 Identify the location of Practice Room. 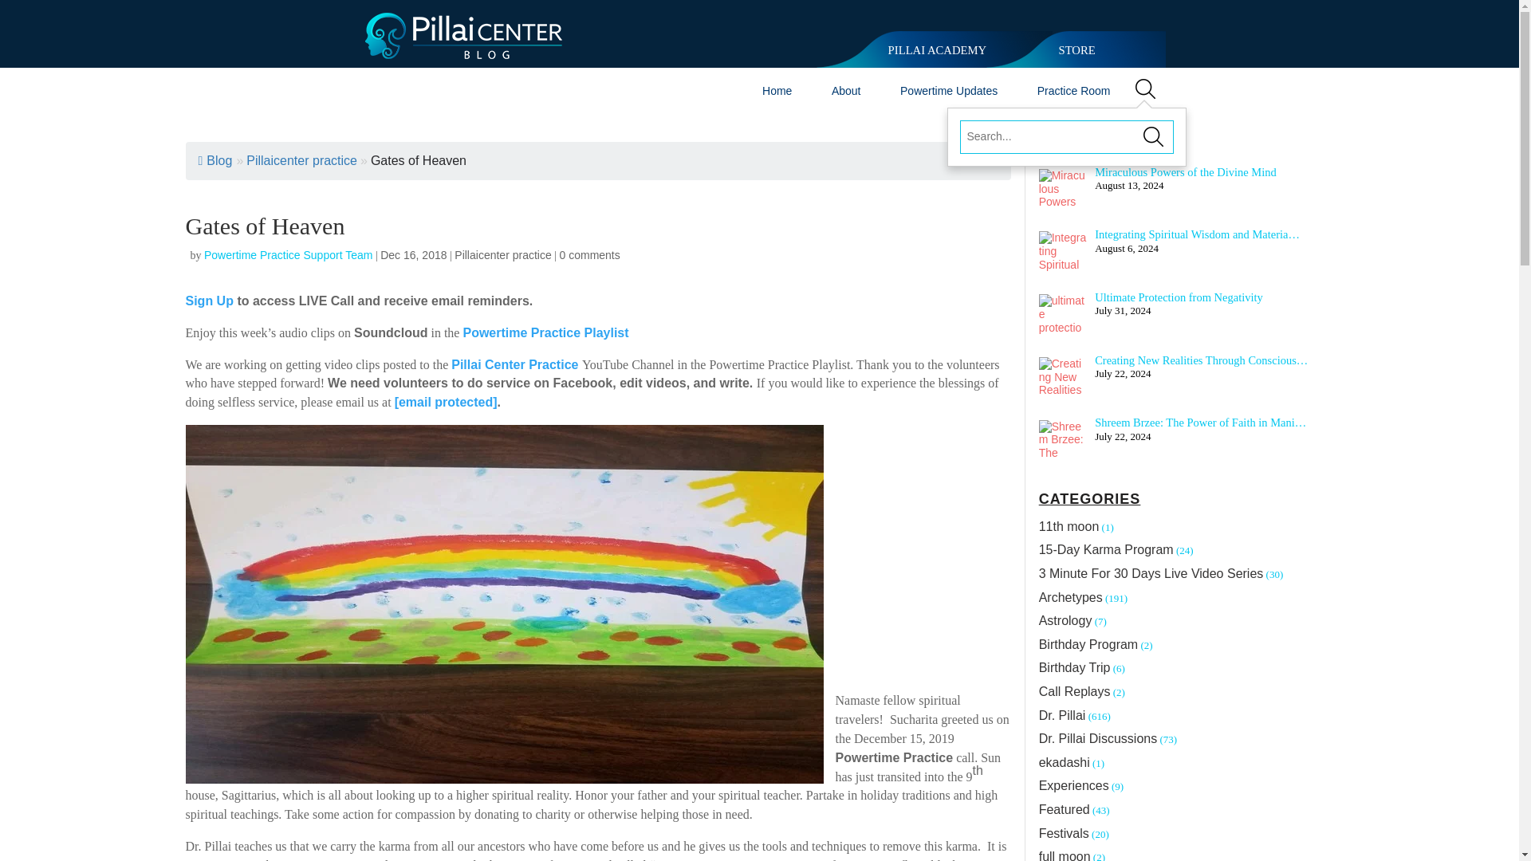
(1073, 91).